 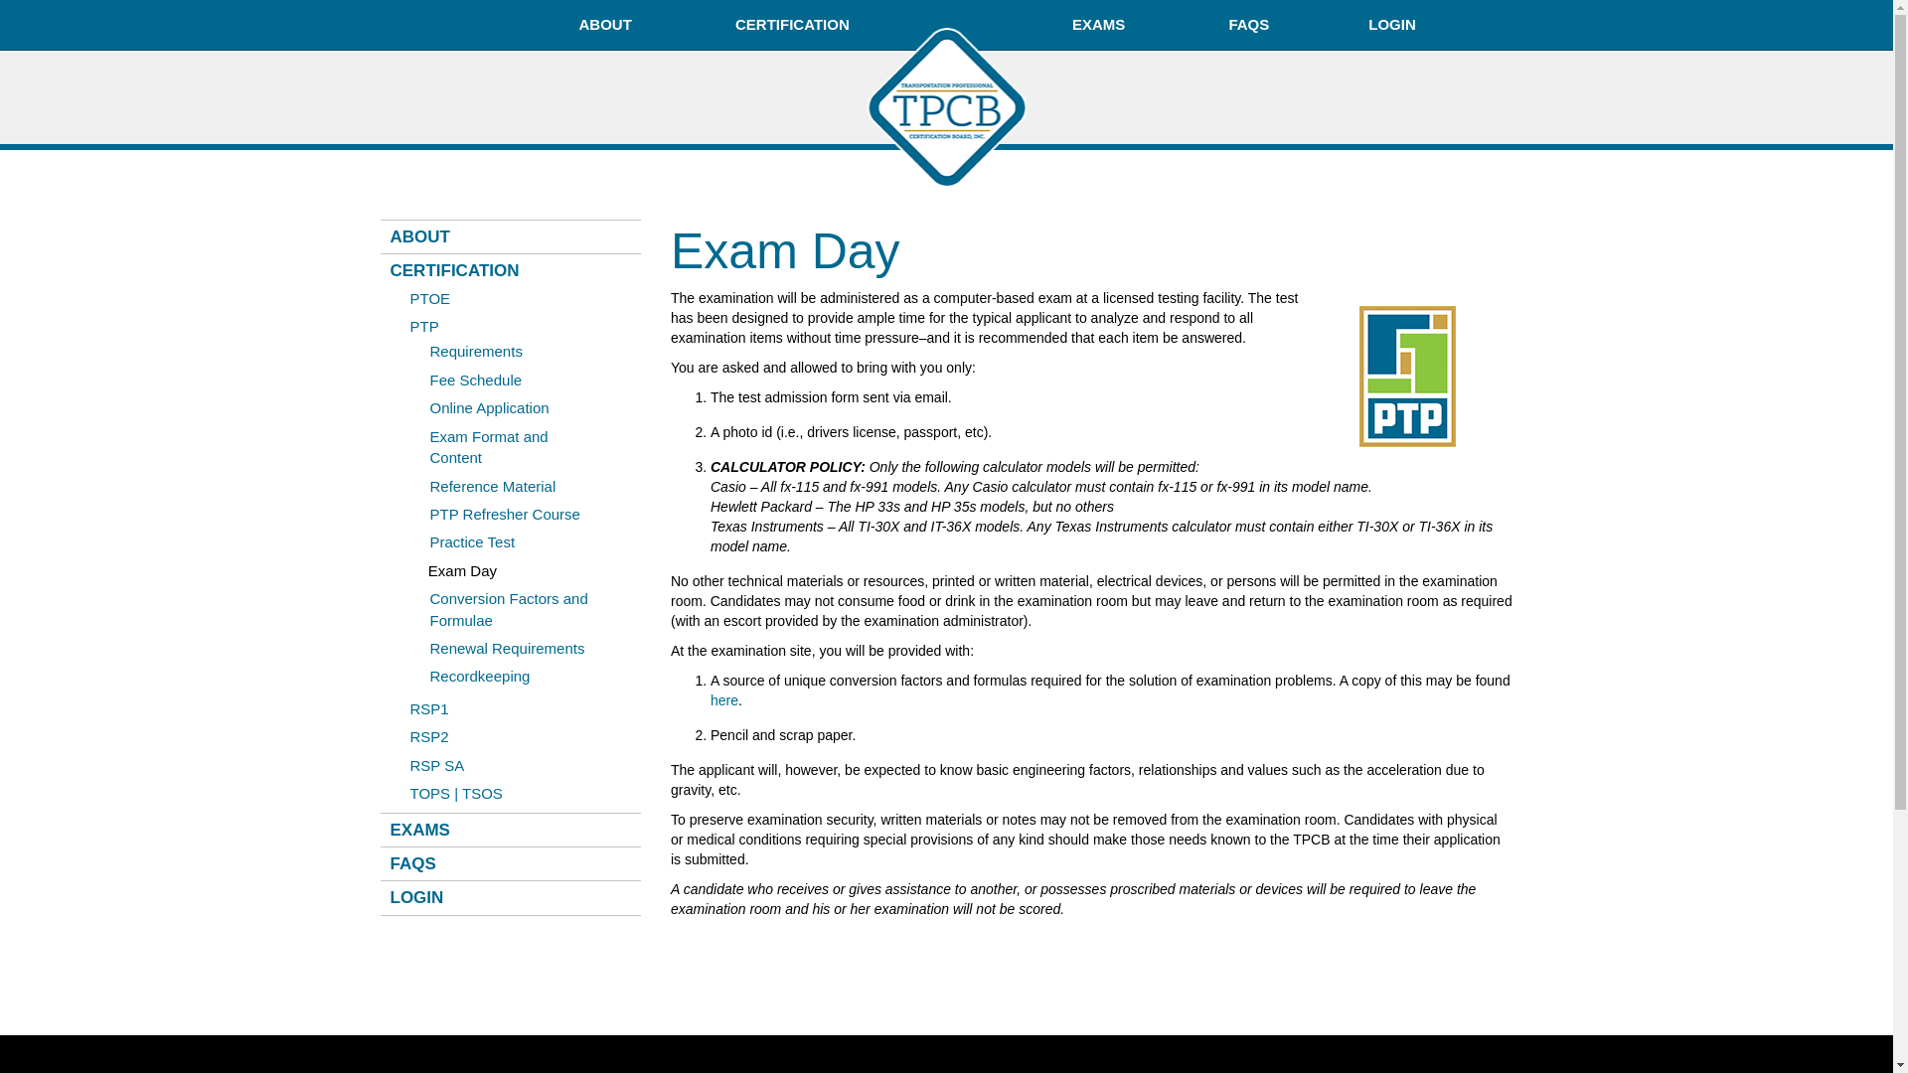 What do you see at coordinates (475, 350) in the screenshot?
I see `Requirements` at bounding box center [475, 350].